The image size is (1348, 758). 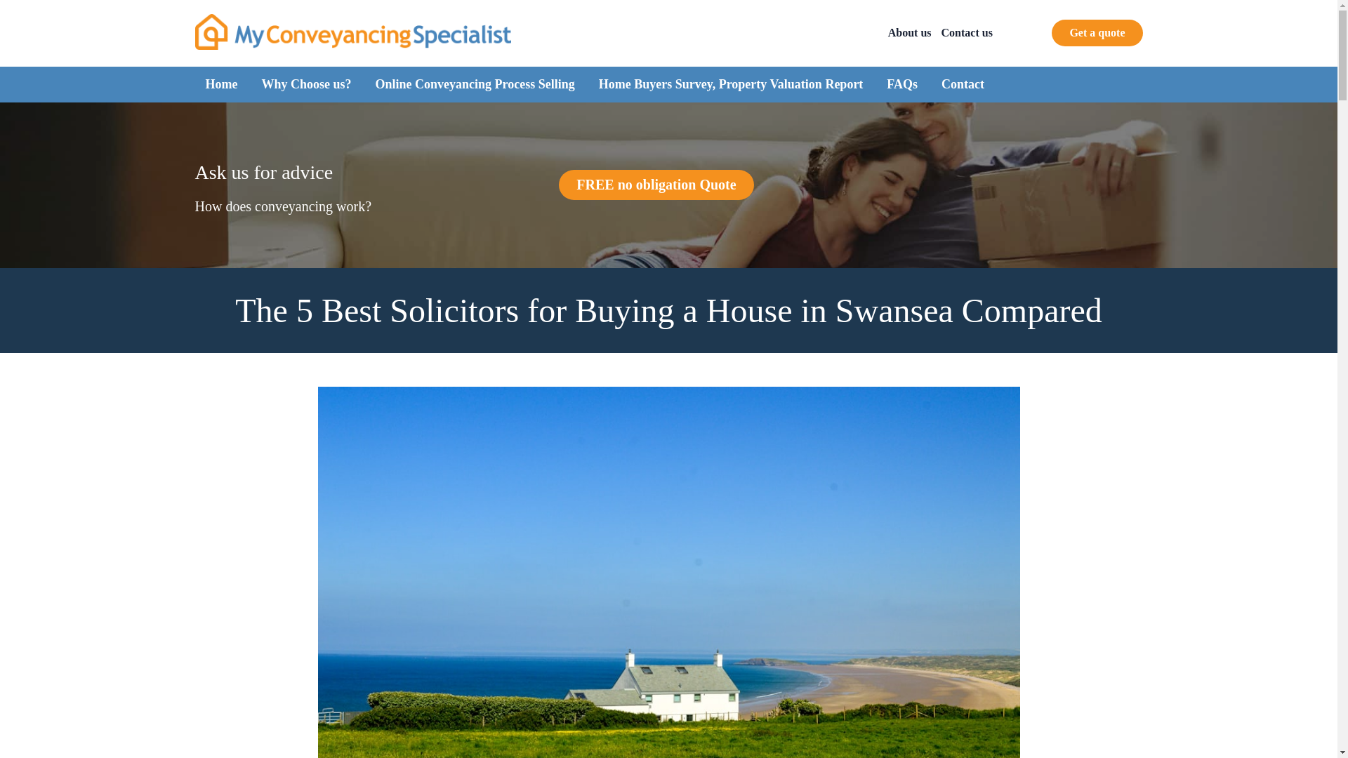 I want to click on About us, so click(x=910, y=32).